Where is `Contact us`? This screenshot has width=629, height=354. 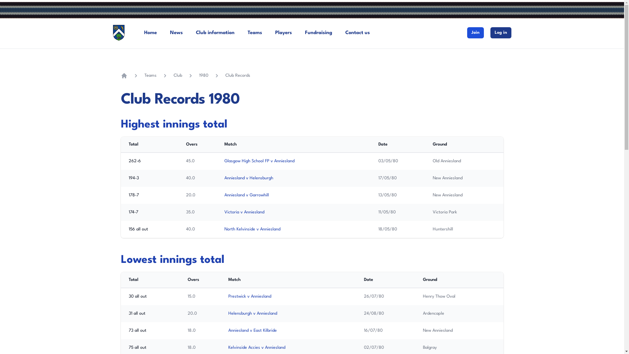 Contact us is located at coordinates (358, 33).